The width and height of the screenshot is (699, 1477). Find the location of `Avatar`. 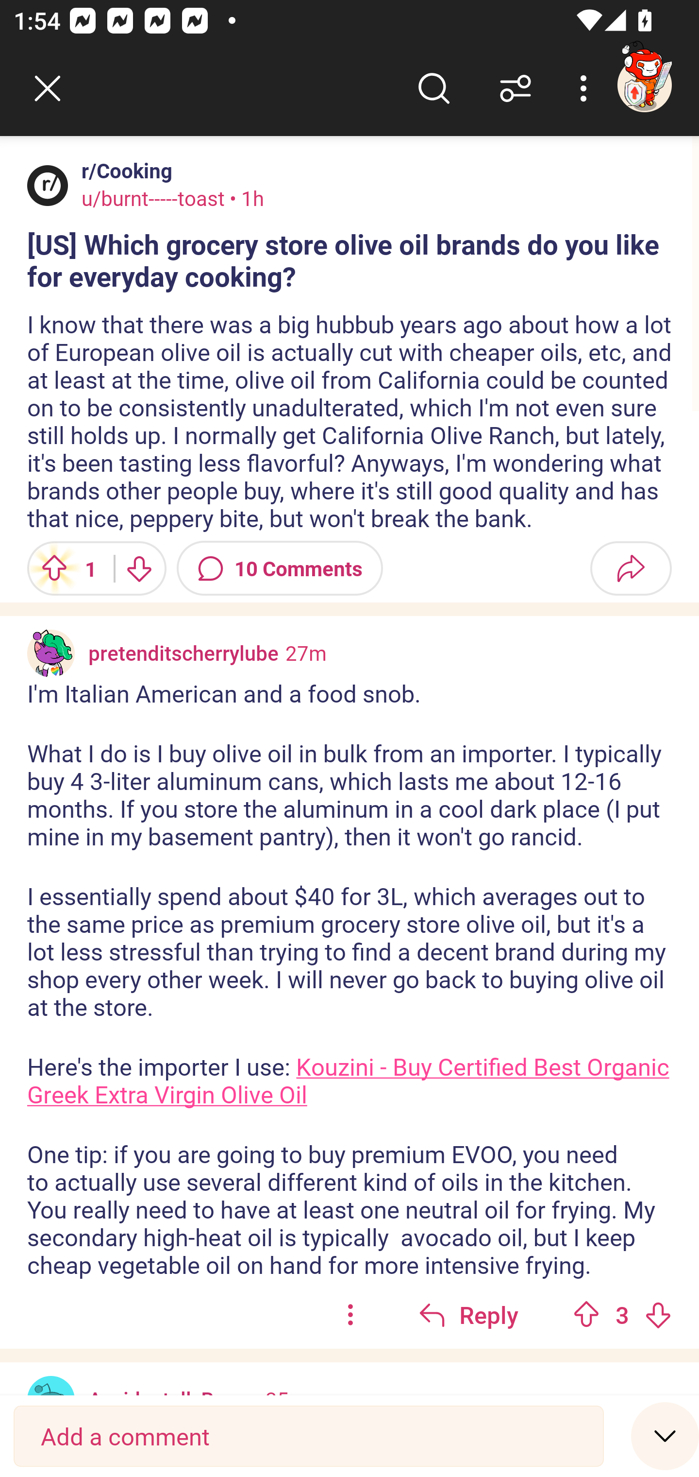

Avatar is located at coordinates (48, 185).